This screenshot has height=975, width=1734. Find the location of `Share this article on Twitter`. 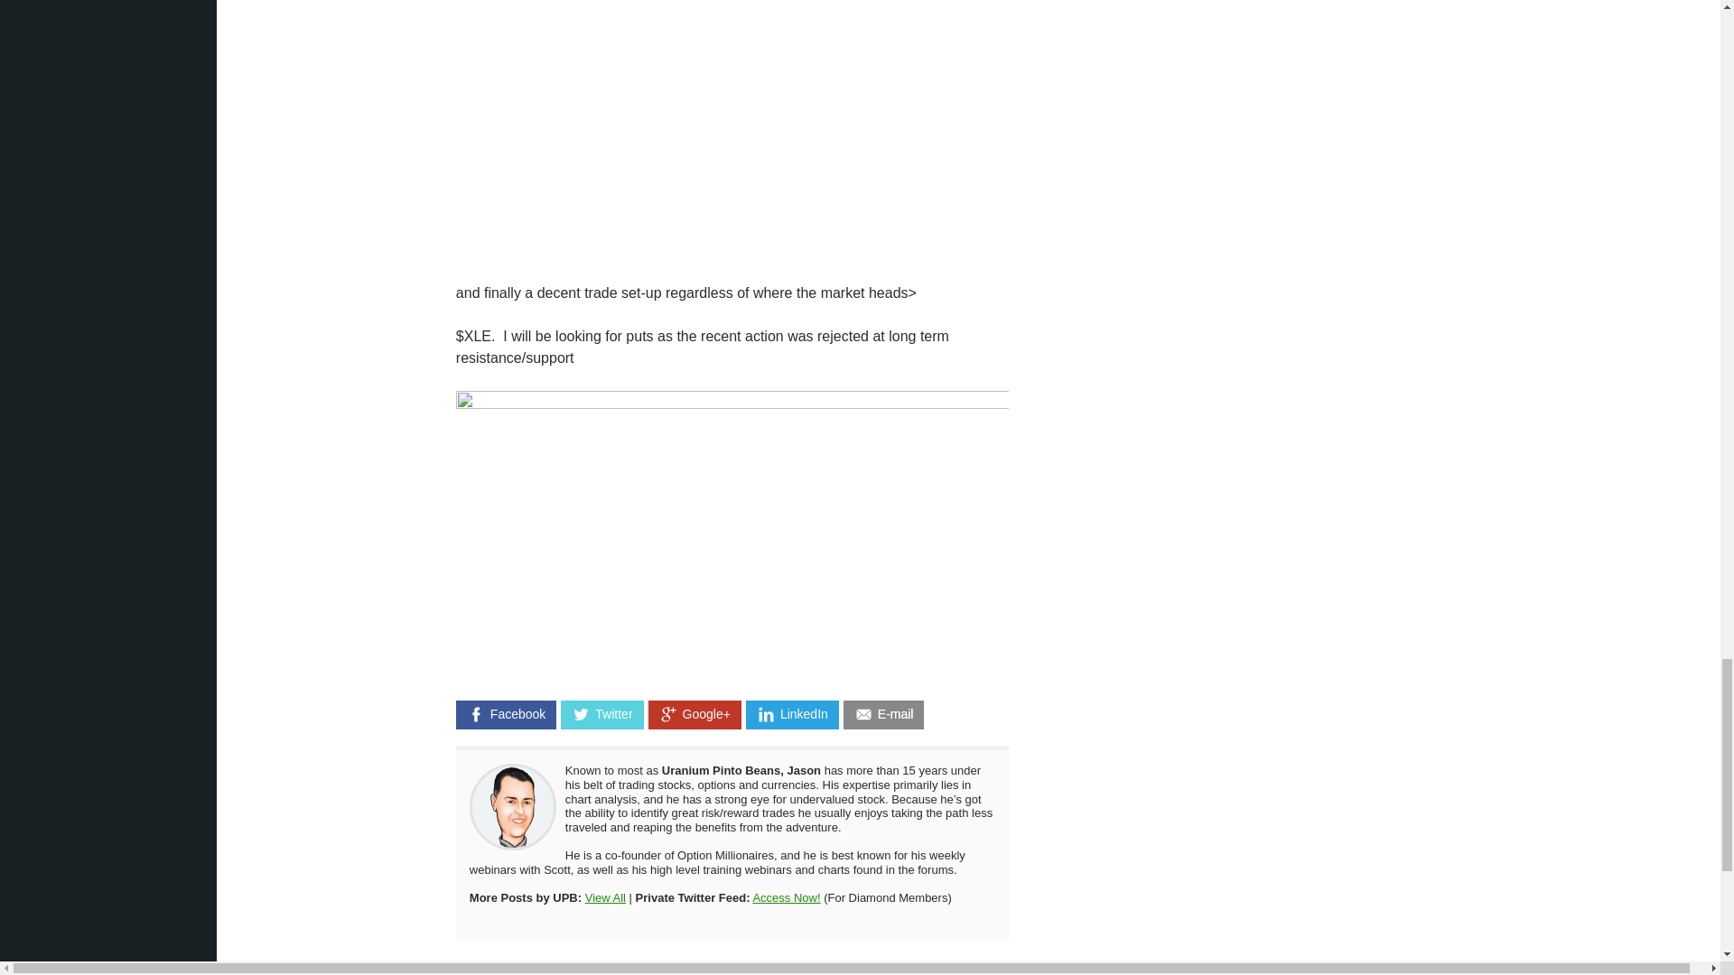

Share this article on Twitter is located at coordinates (601, 715).